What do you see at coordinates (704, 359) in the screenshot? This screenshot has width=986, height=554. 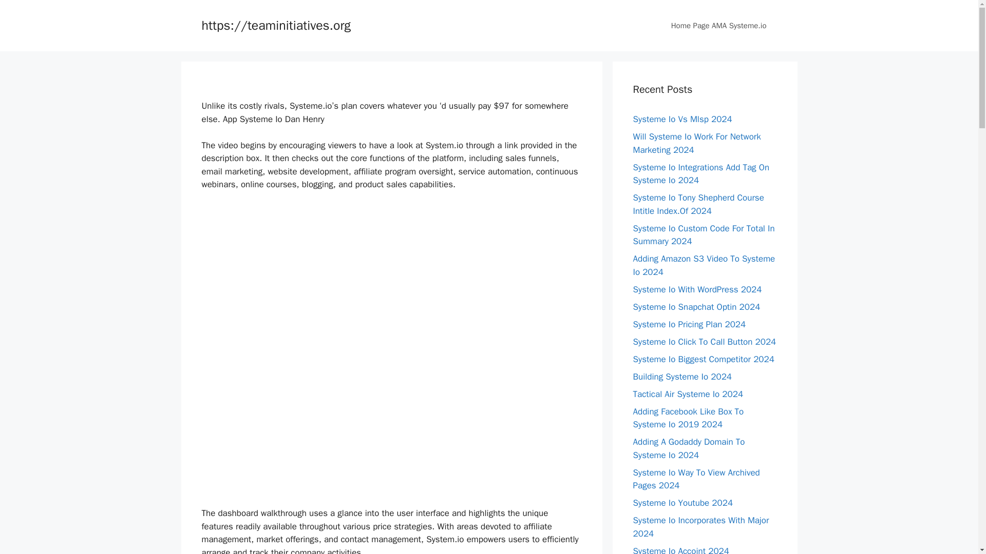 I see `Systeme Io Biggest Competitor 2024` at bounding box center [704, 359].